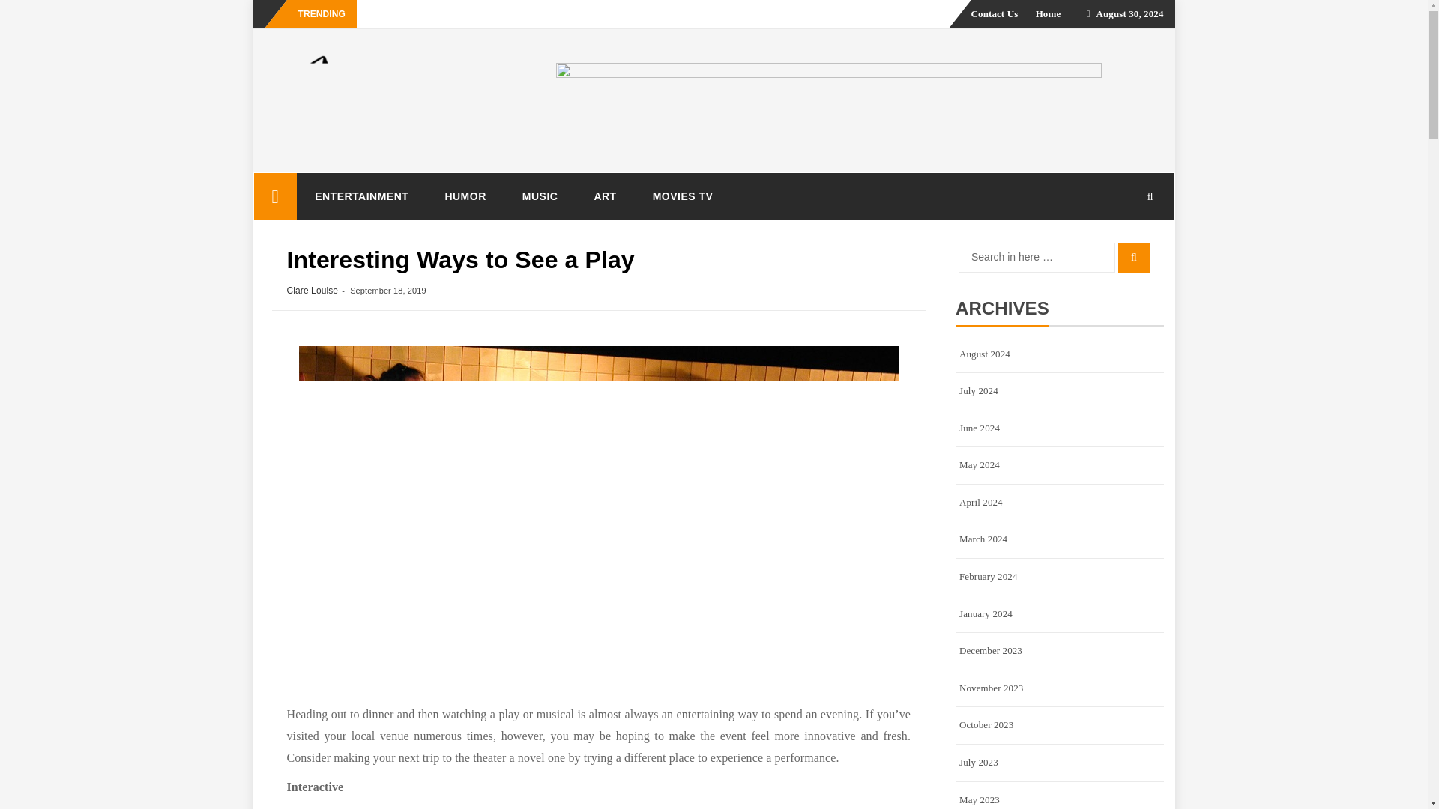  I want to click on Search, so click(1133, 258).